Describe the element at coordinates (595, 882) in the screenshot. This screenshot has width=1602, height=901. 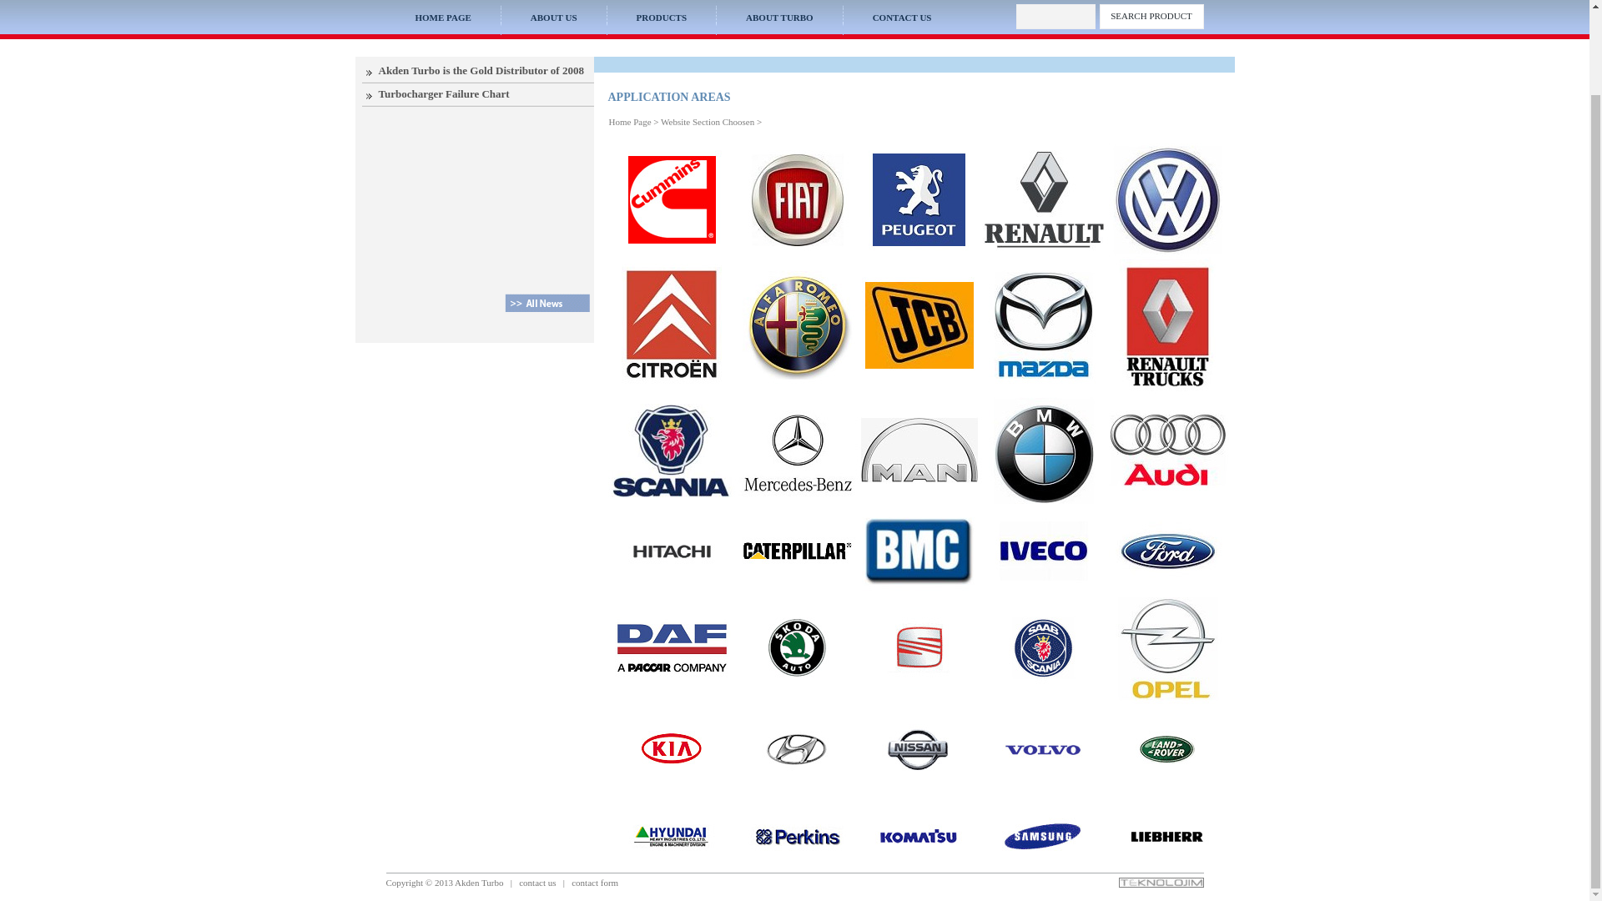
I see `contact form` at that location.